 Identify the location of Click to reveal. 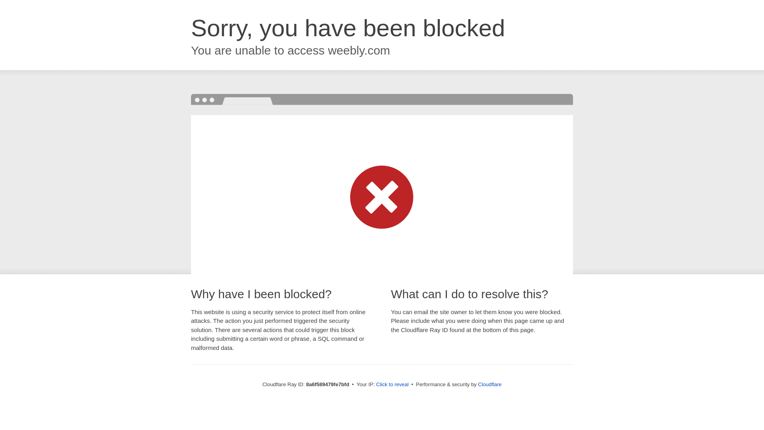
(392, 385).